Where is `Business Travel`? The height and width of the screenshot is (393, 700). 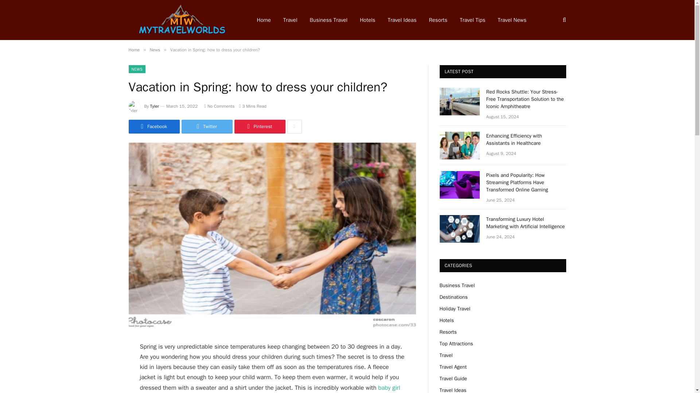
Business Travel is located at coordinates (329, 20).